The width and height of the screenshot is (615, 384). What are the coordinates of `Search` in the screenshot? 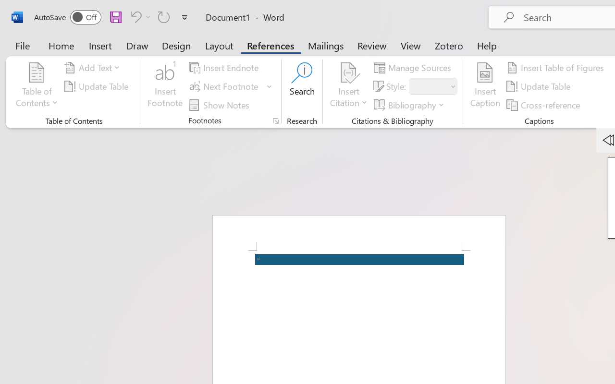 It's located at (302, 86).